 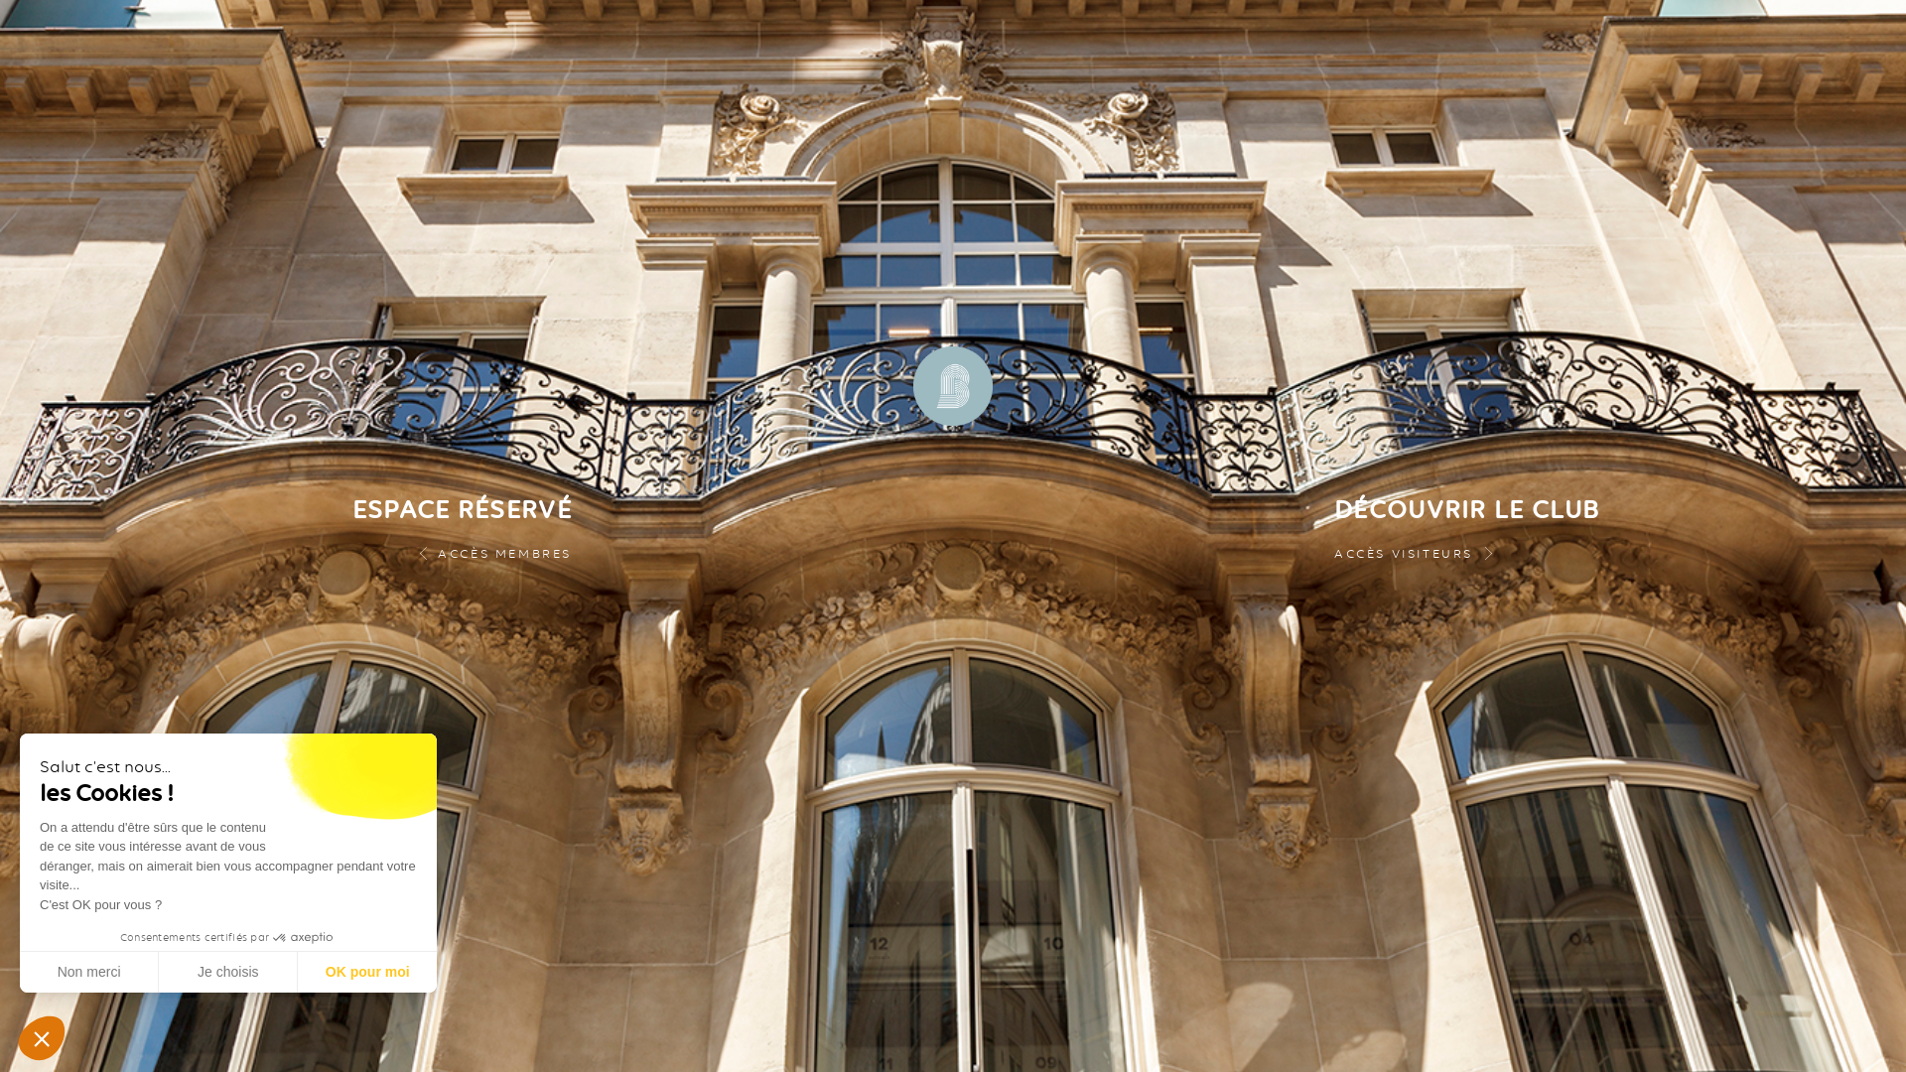 What do you see at coordinates (42, 1038) in the screenshot?
I see `Fermer le widget sans consentement` at bounding box center [42, 1038].